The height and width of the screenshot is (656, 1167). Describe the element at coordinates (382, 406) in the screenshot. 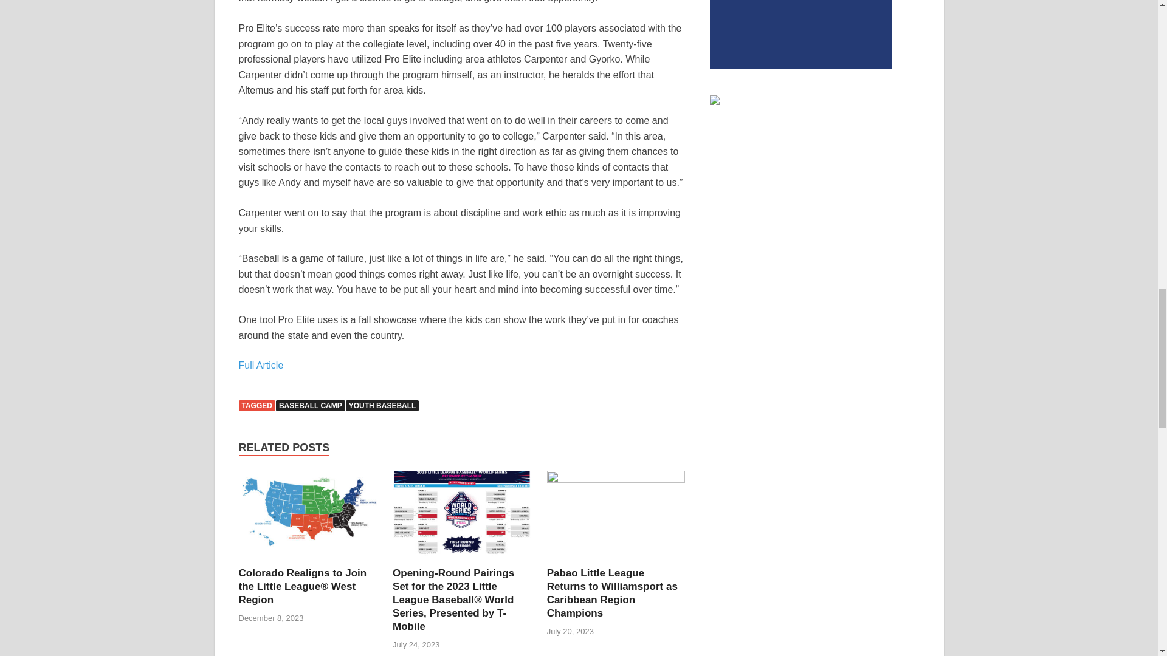

I see `YOUTH BASEBALL` at that location.